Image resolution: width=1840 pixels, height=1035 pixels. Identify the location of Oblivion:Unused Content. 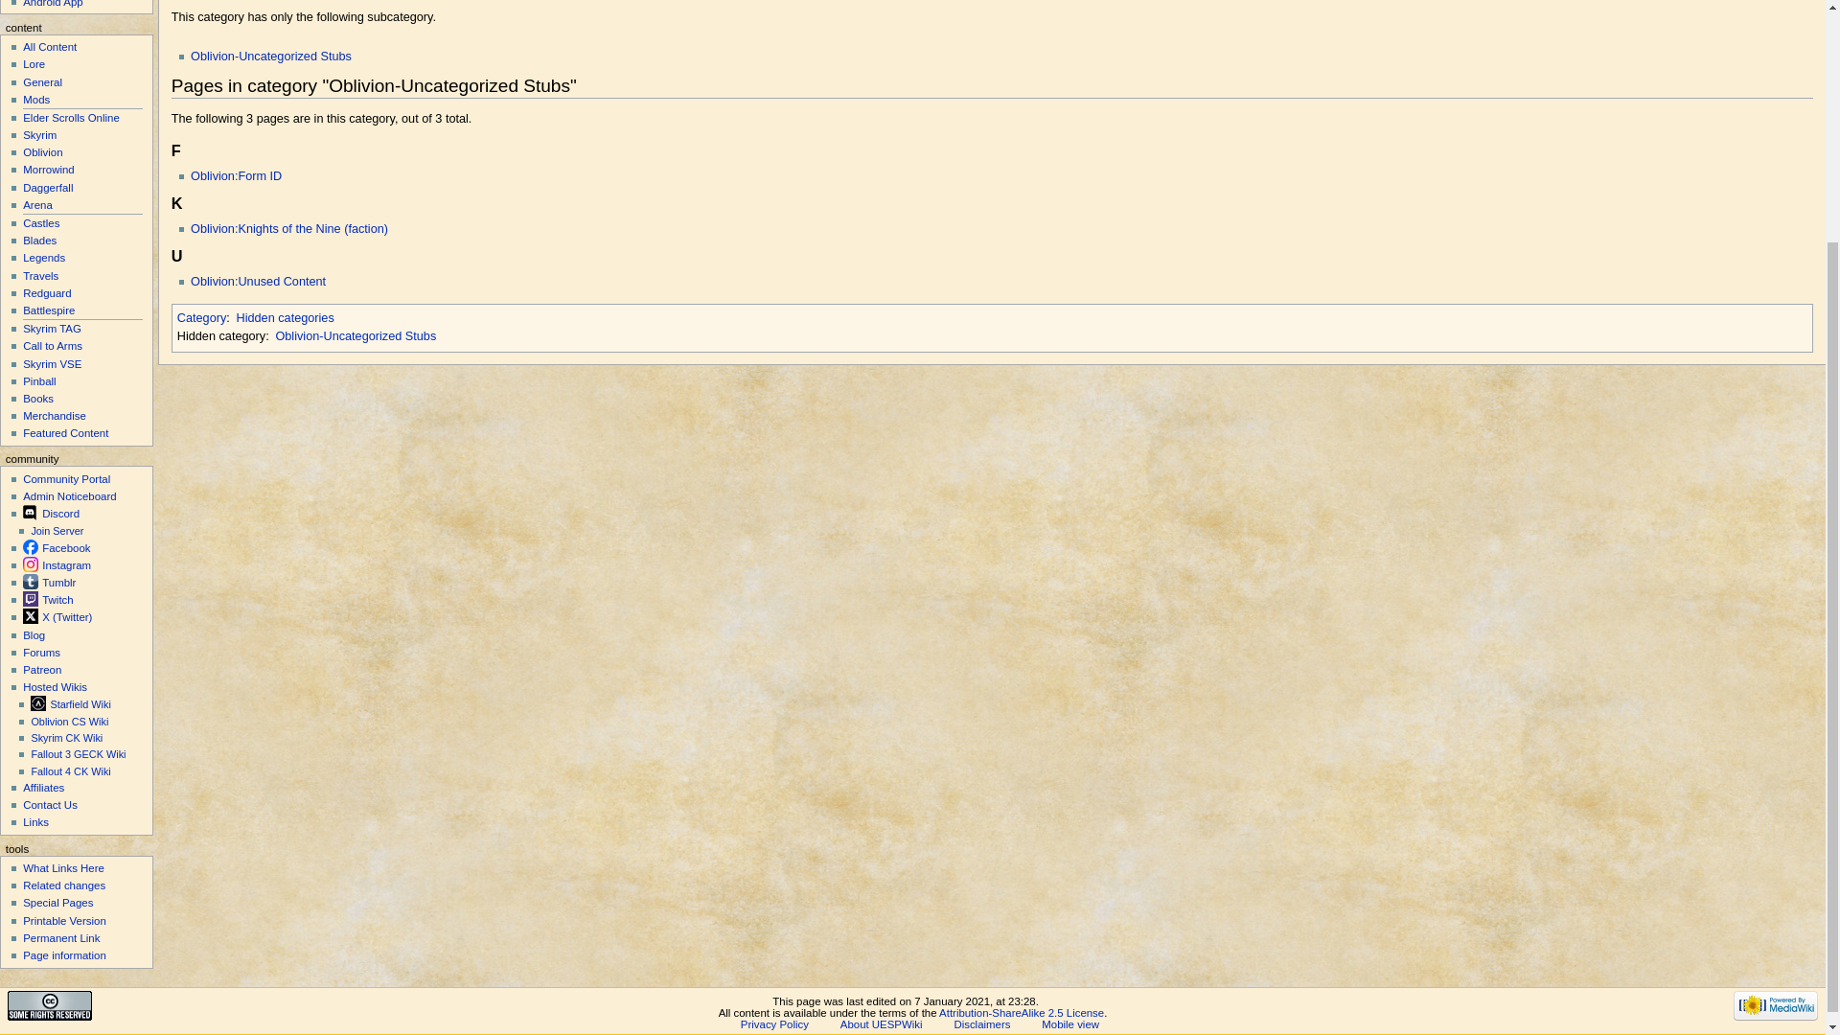
(258, 282).